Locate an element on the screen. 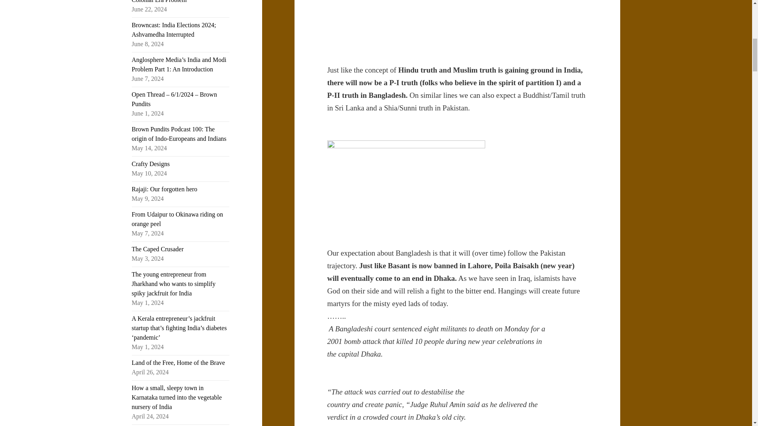  The Caped Crusader is located at coordinates (158, 249).